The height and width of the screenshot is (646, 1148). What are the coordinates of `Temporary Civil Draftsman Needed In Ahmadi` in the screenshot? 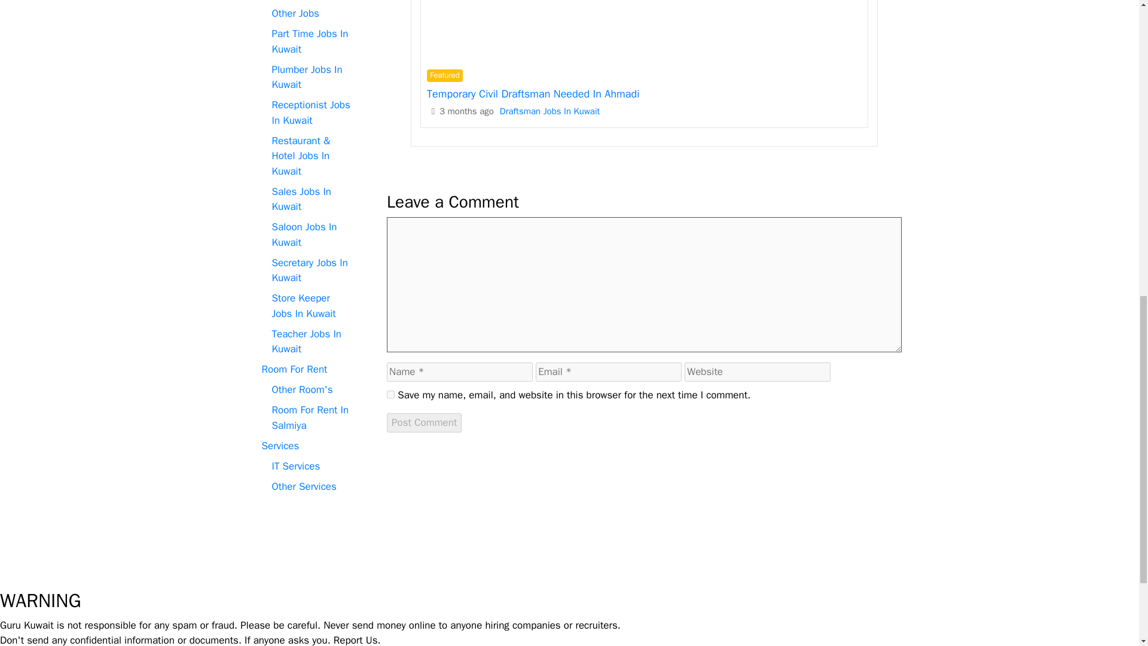 It's located at (533, 93).